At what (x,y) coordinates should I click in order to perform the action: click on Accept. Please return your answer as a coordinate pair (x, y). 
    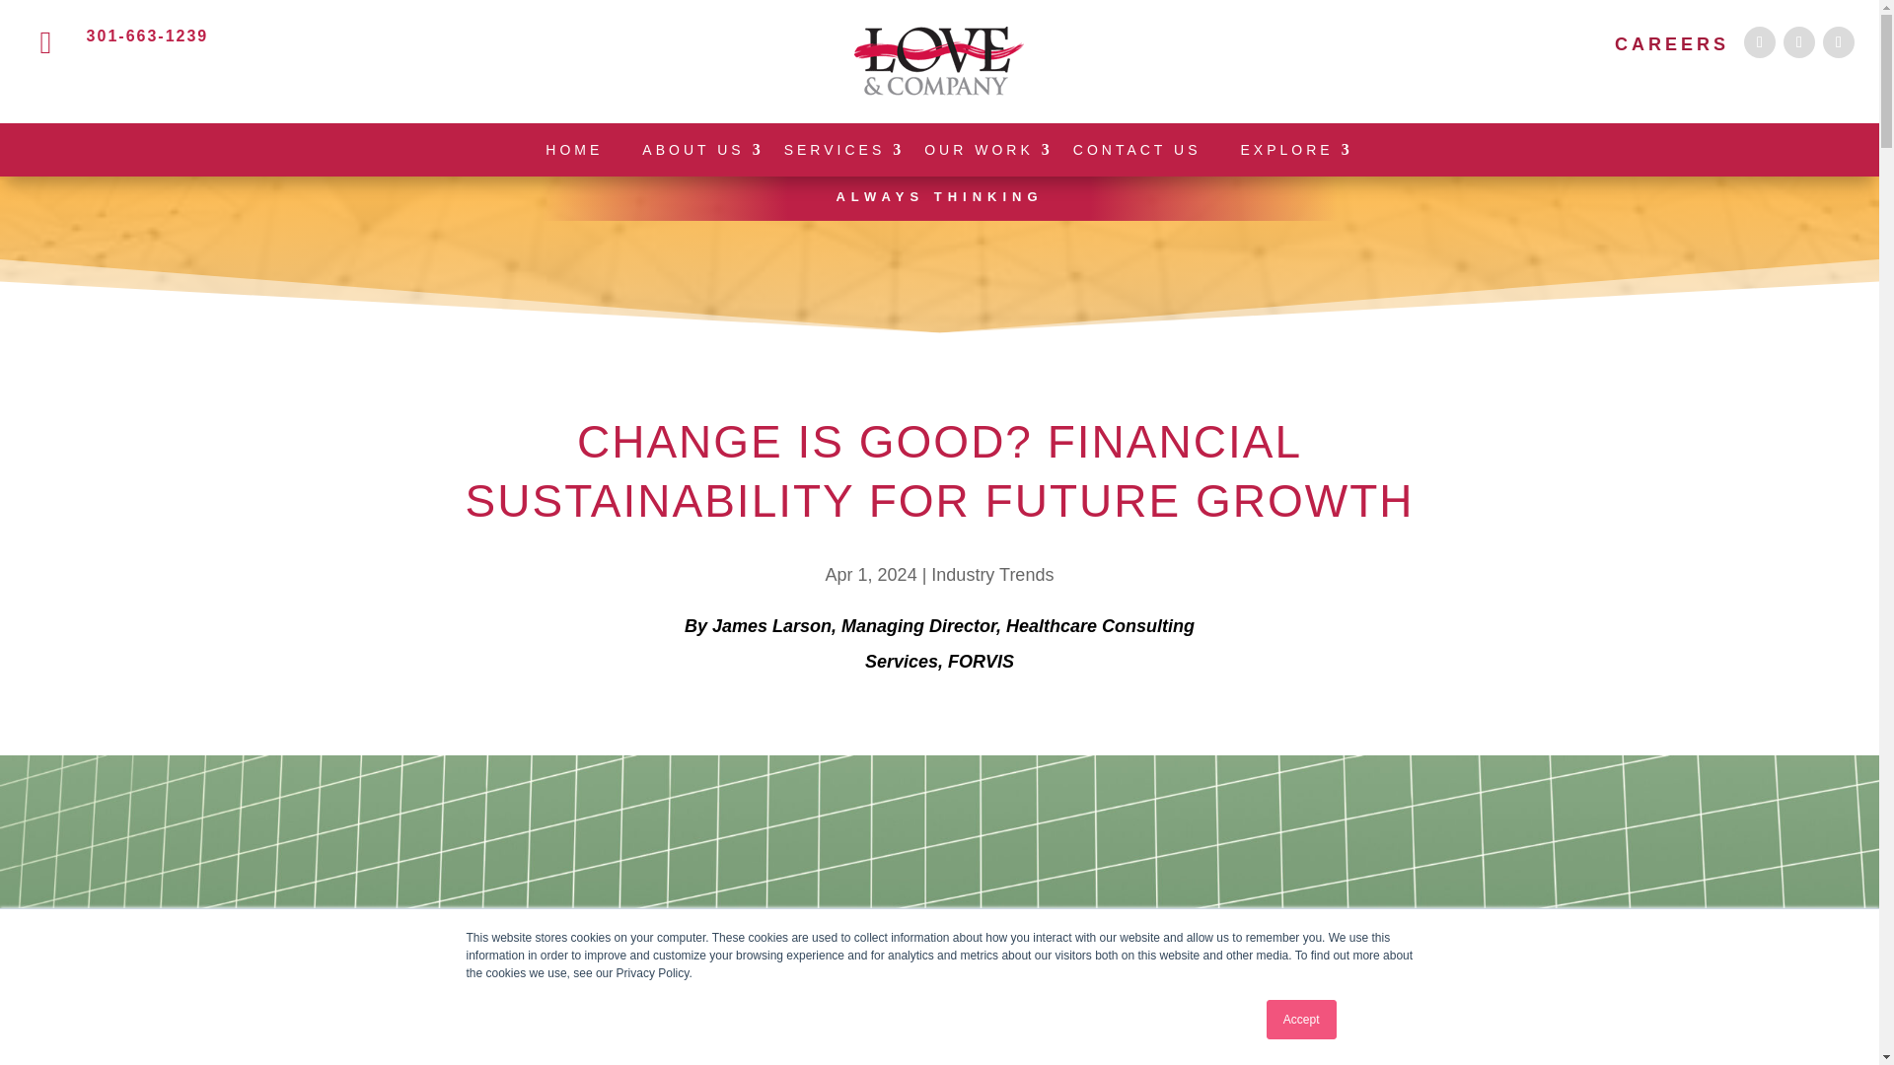
    Looking at the image, I should click on (1302, 1020).